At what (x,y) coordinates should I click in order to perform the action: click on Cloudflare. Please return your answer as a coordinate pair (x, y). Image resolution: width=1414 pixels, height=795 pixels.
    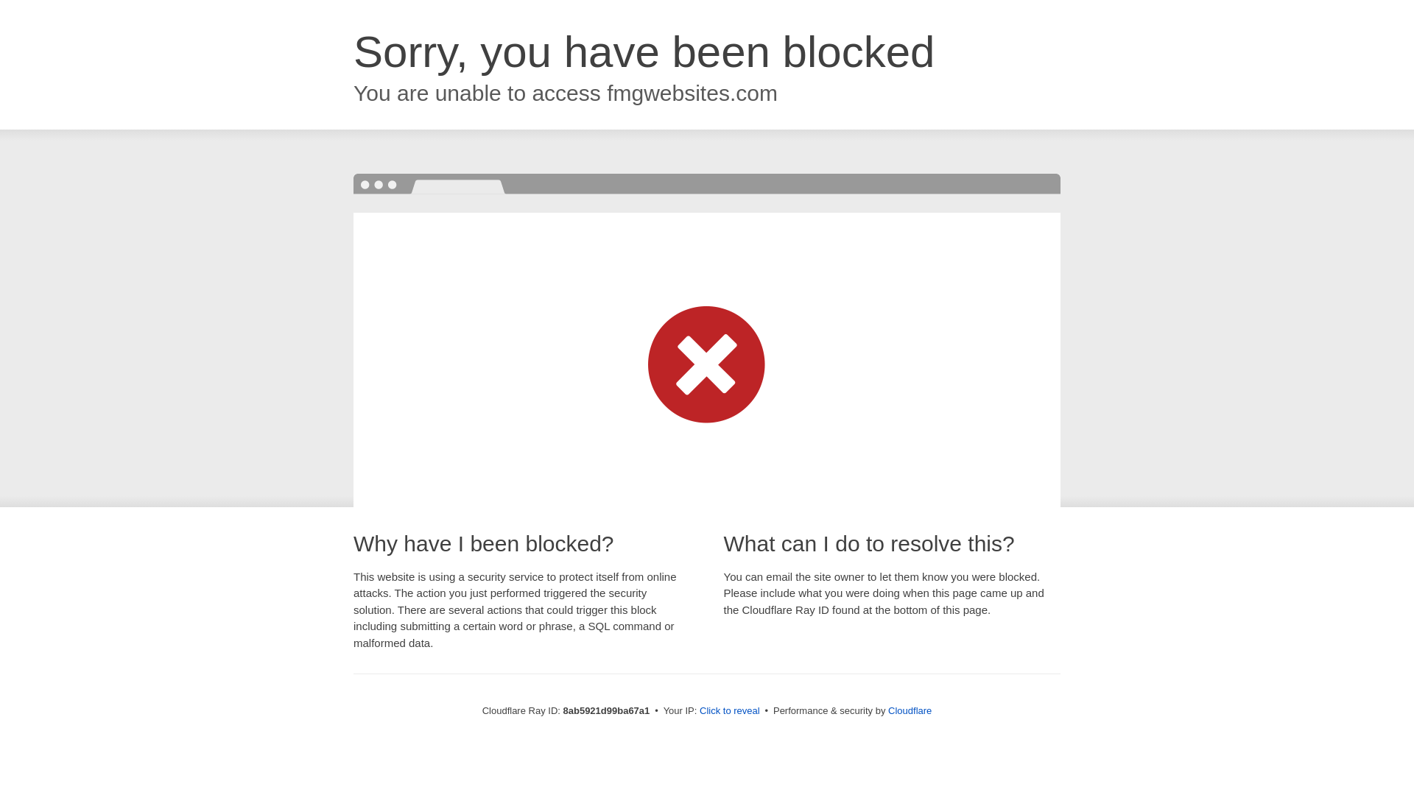
    Looking at the image, I should click on (910, 710).